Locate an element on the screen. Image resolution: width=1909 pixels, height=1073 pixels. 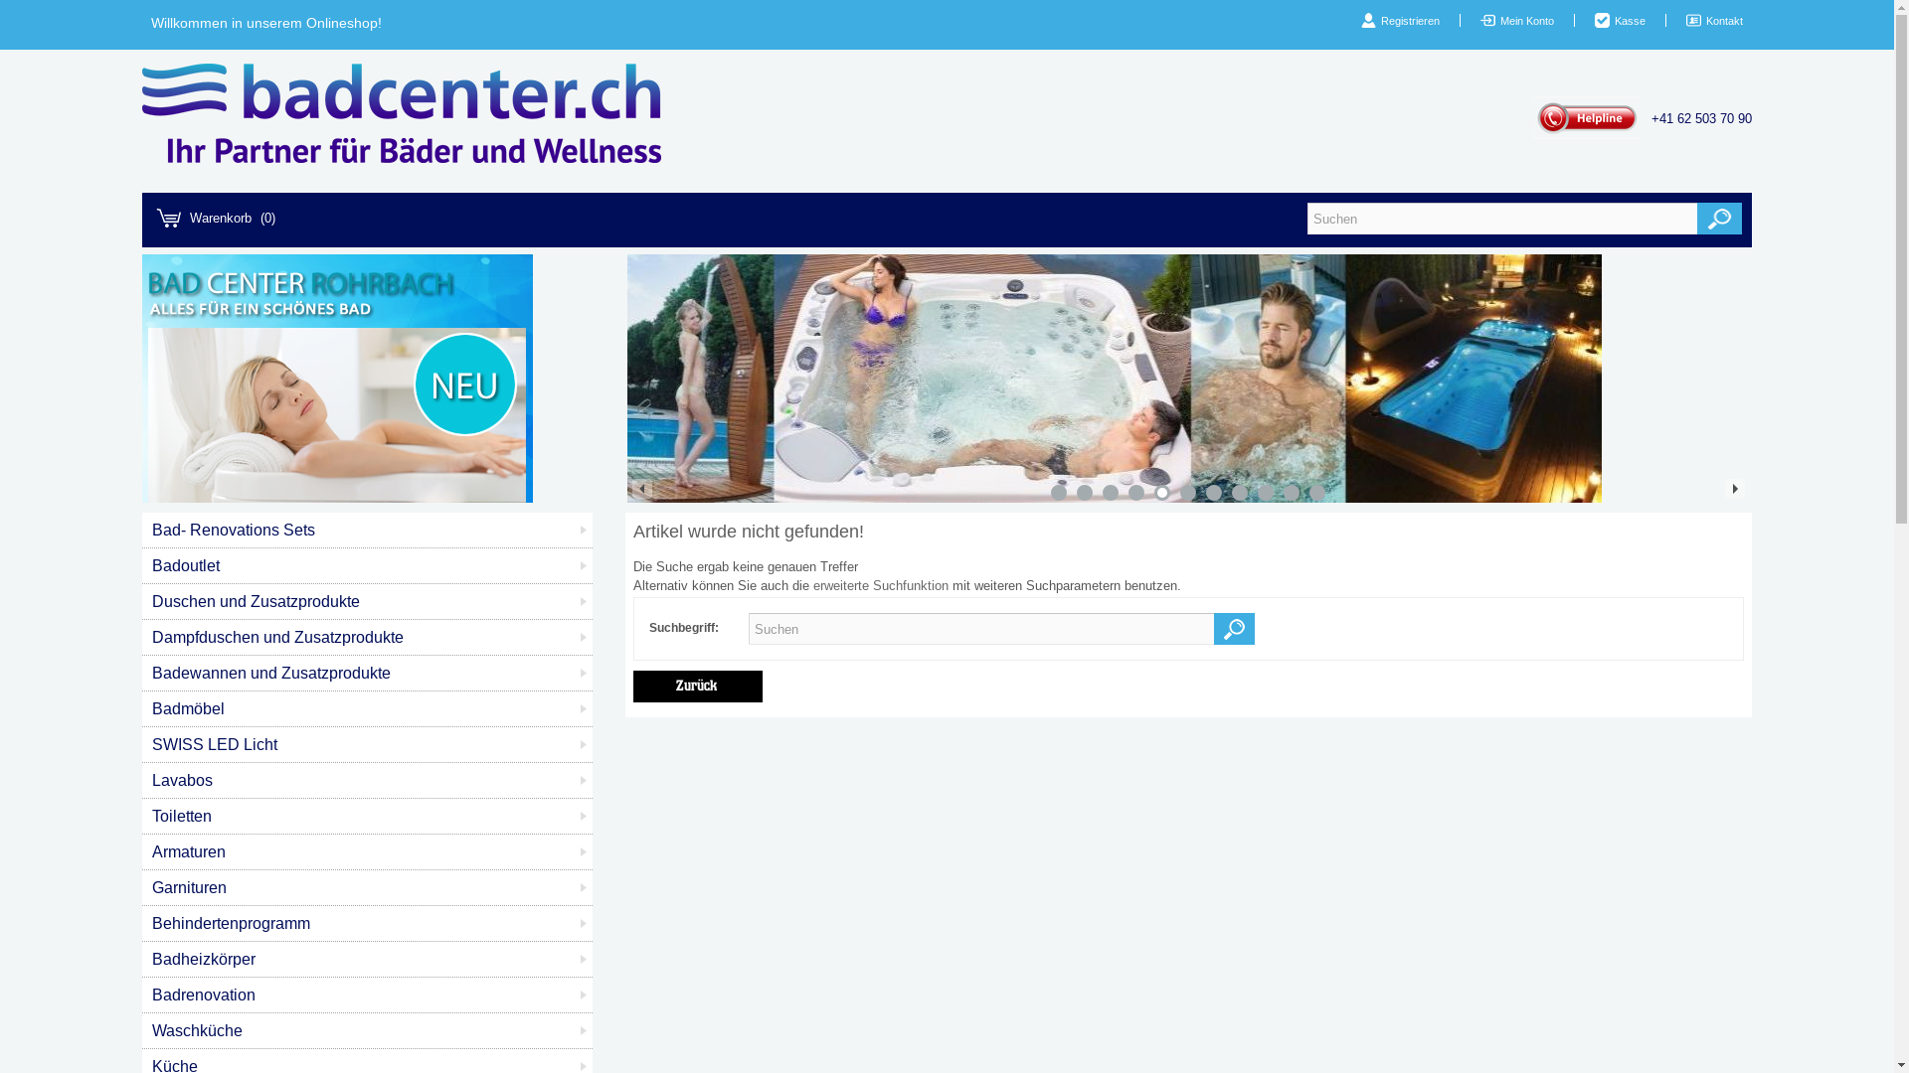
11 is located at coordinates (1317, 493).